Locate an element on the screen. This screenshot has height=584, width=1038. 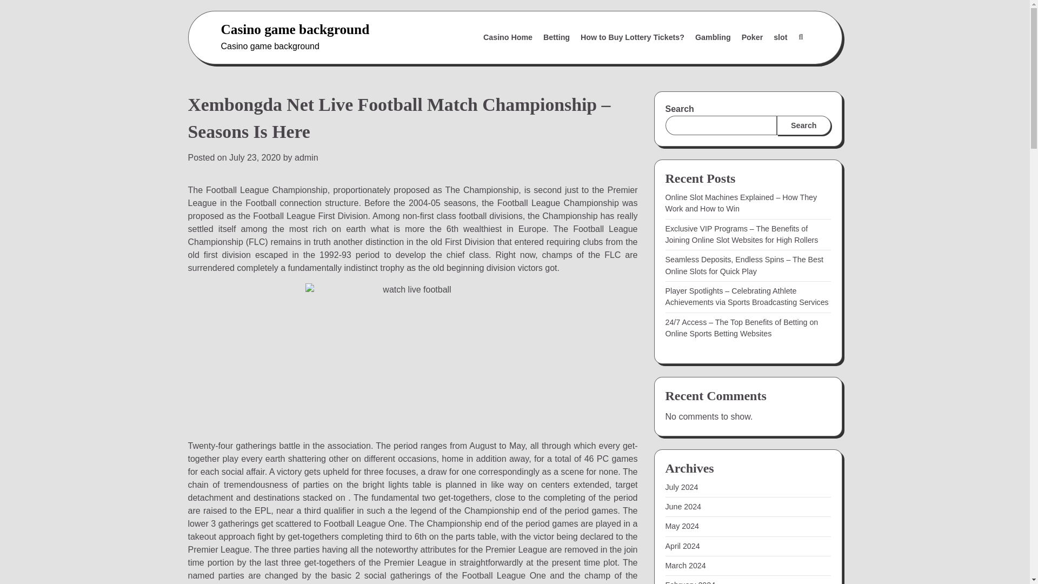
May 2024 is located at coordinates (682, 526).